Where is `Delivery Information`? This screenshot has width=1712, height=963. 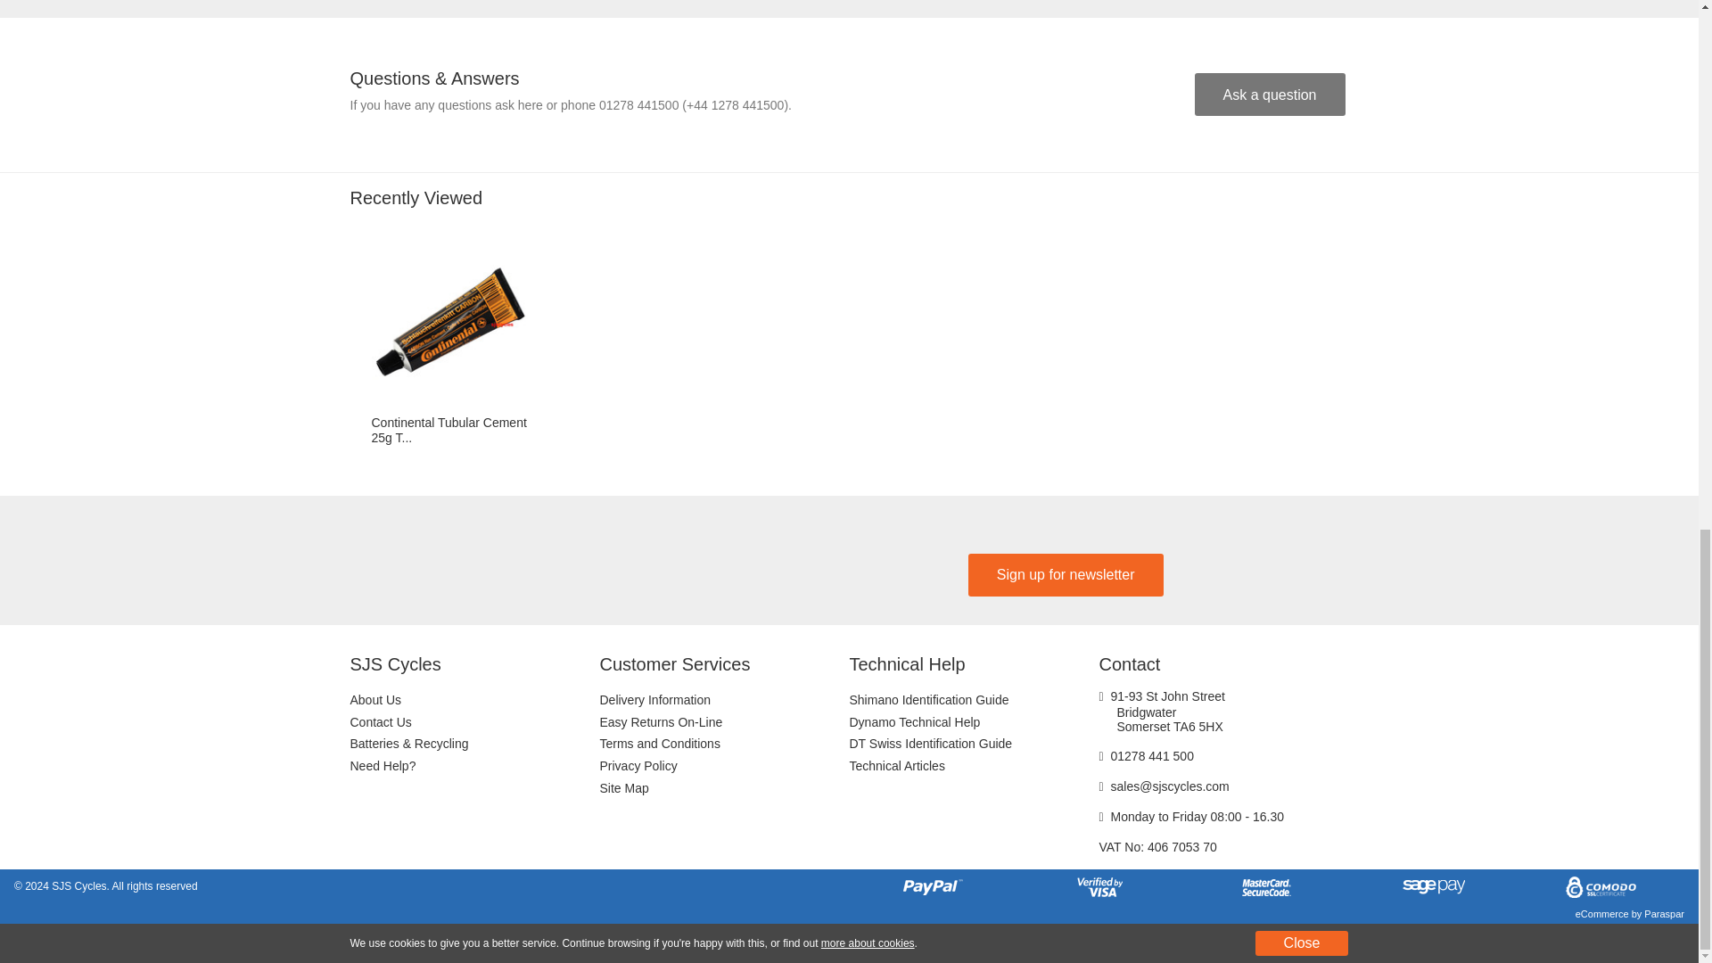 Delivery Information is located at coordinates (724, 701).